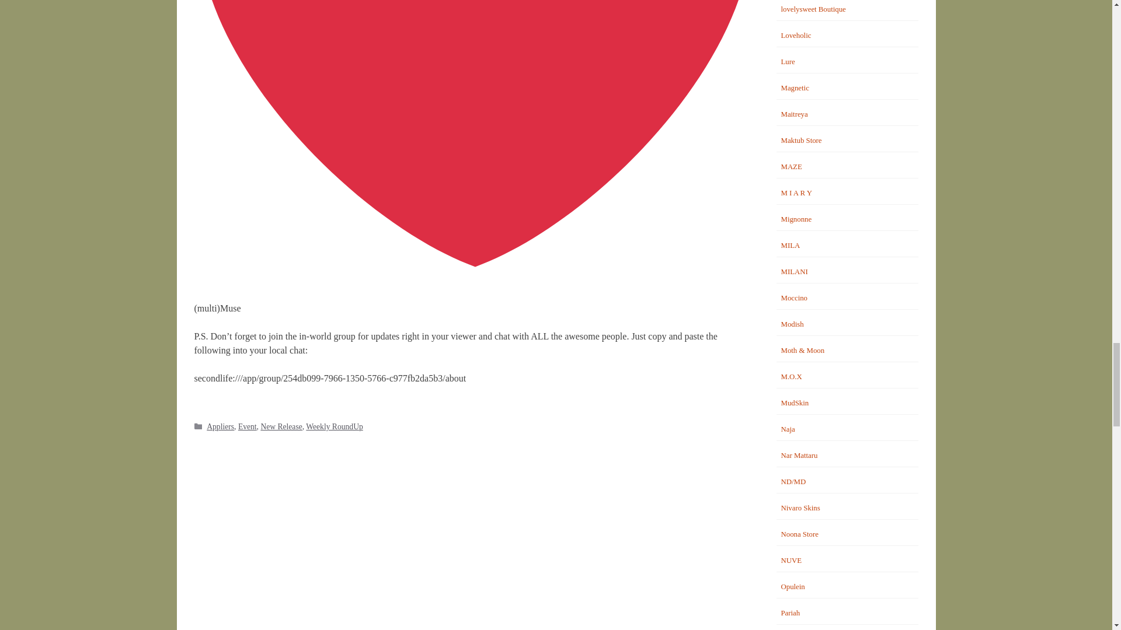 The image size is (1121, 630). What do you see at coordinates (220, 426) in the screenshot?
I see `Appliers` at bounding box center [220, 426].